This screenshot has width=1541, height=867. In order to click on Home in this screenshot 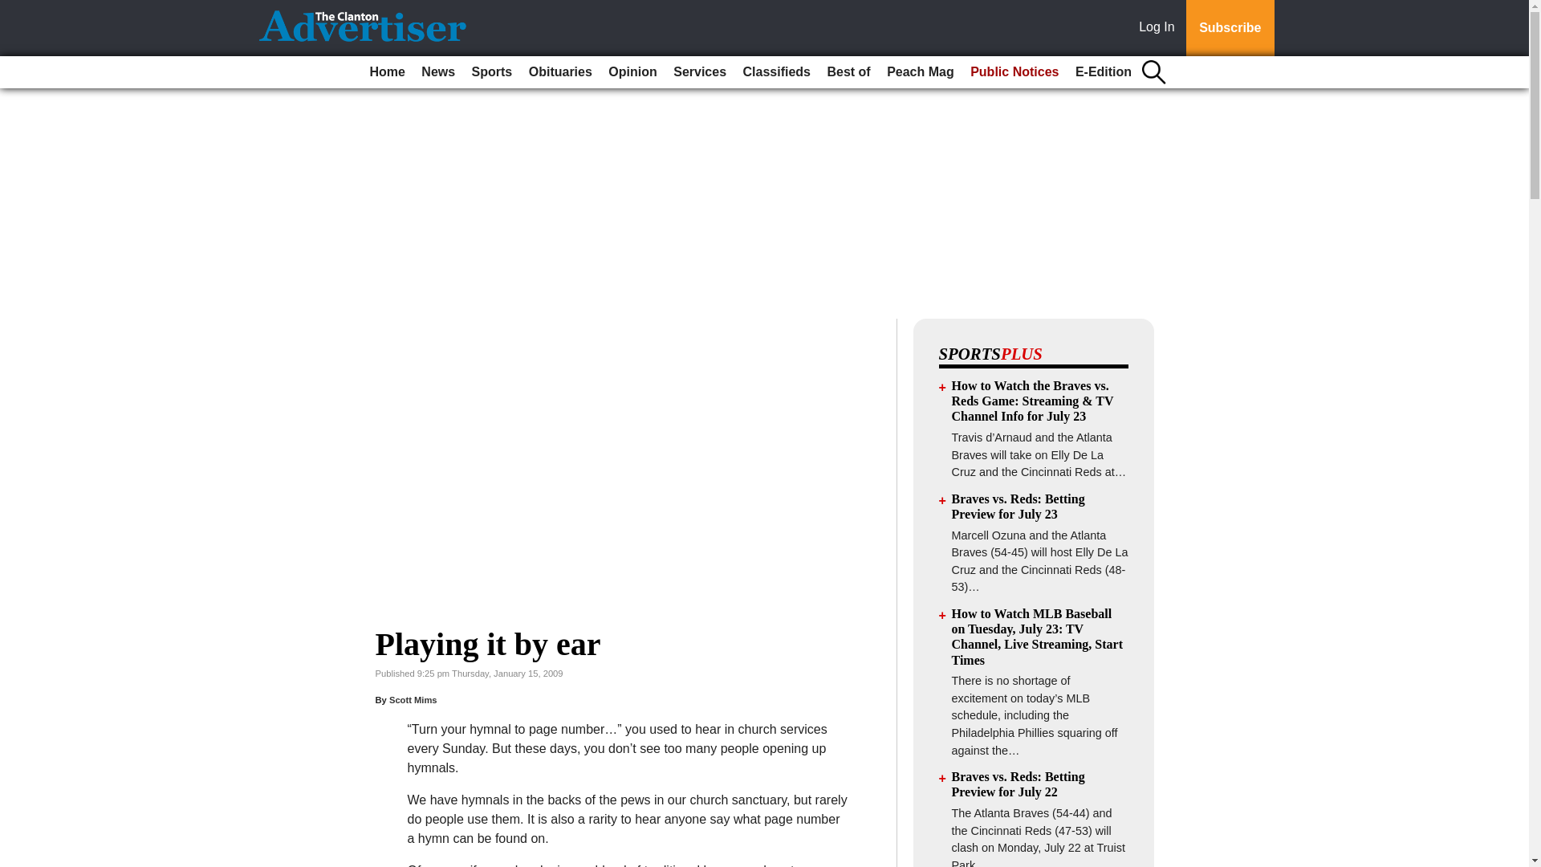, I will do `click(387, 72)`.